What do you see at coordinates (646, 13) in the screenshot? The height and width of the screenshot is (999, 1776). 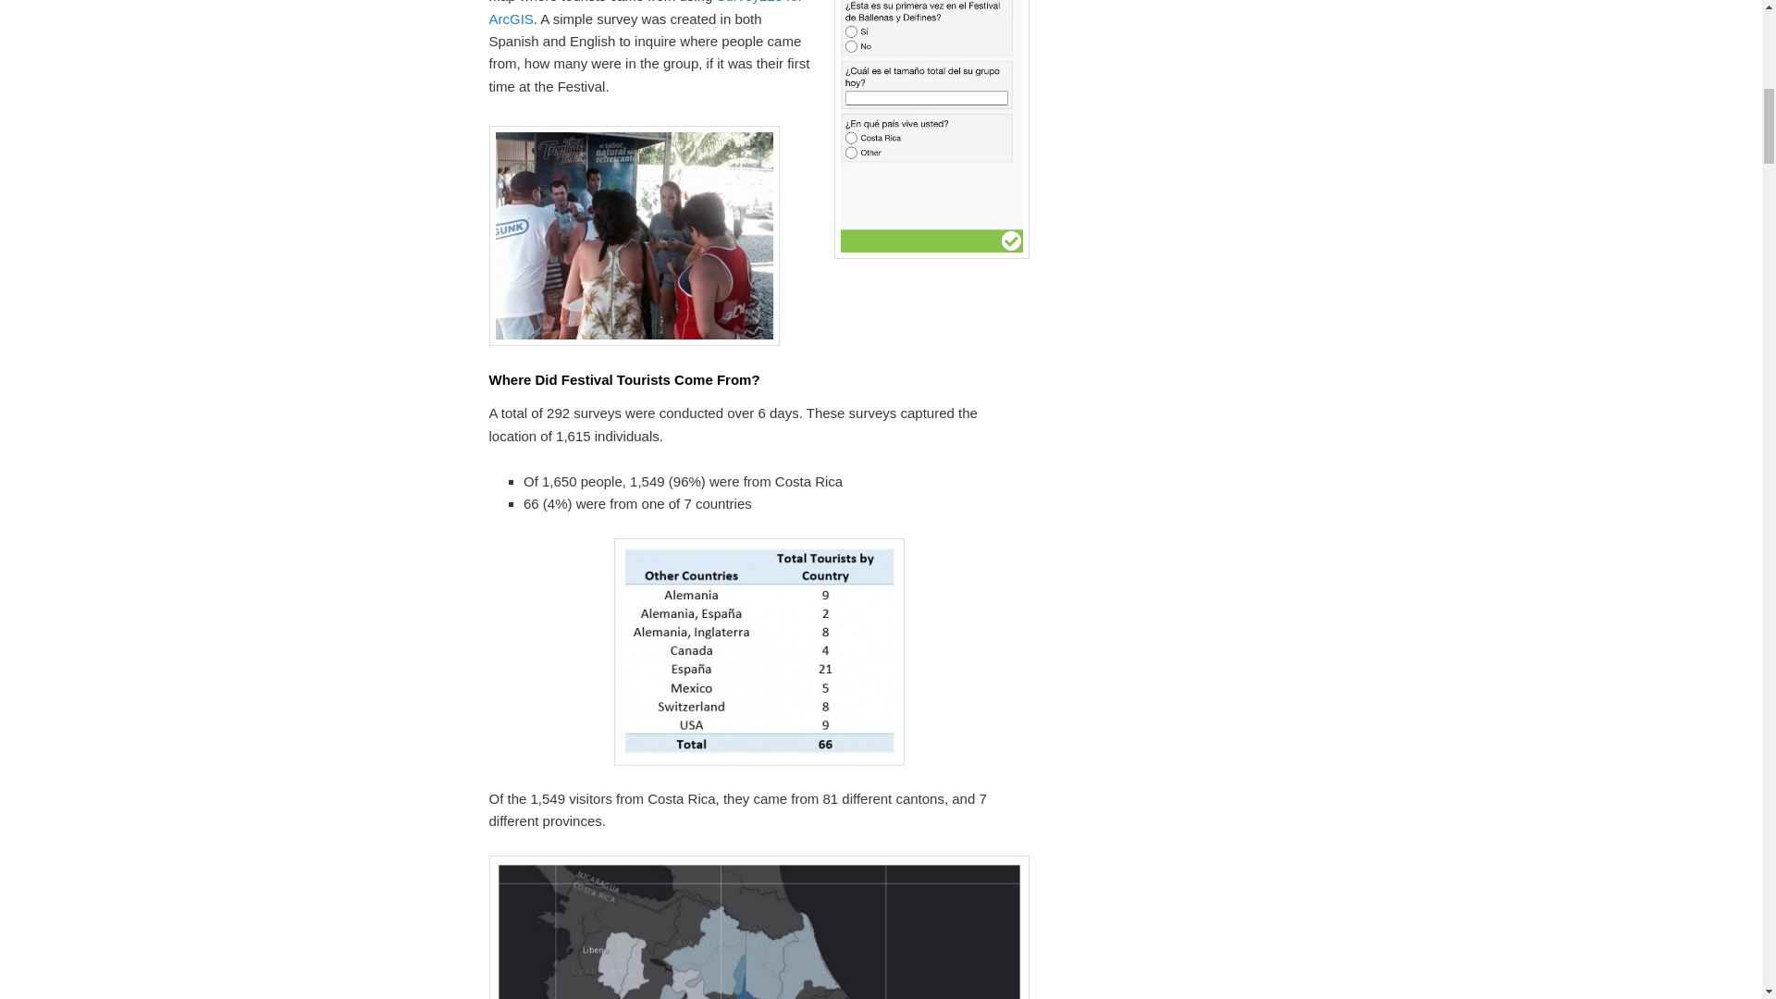 I see `Survey123 for ArcGIS` at bounding box center [646, 13].